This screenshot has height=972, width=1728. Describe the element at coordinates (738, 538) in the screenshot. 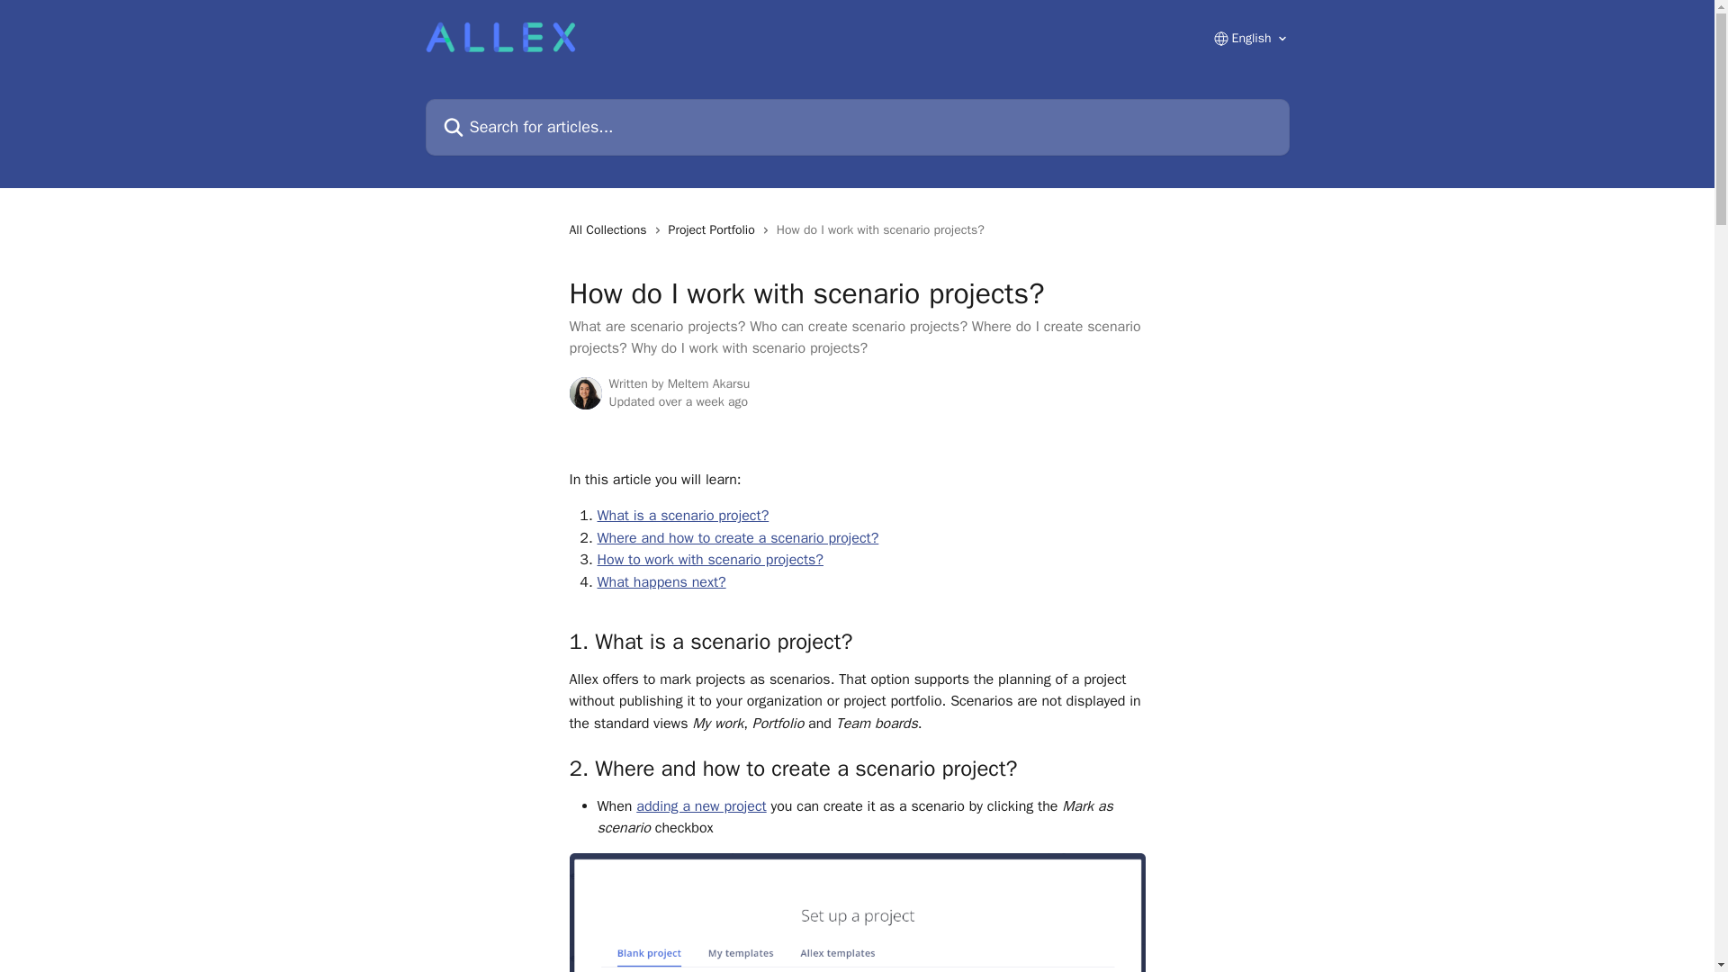

I see `Where and how to create a scenario project?` at that location.